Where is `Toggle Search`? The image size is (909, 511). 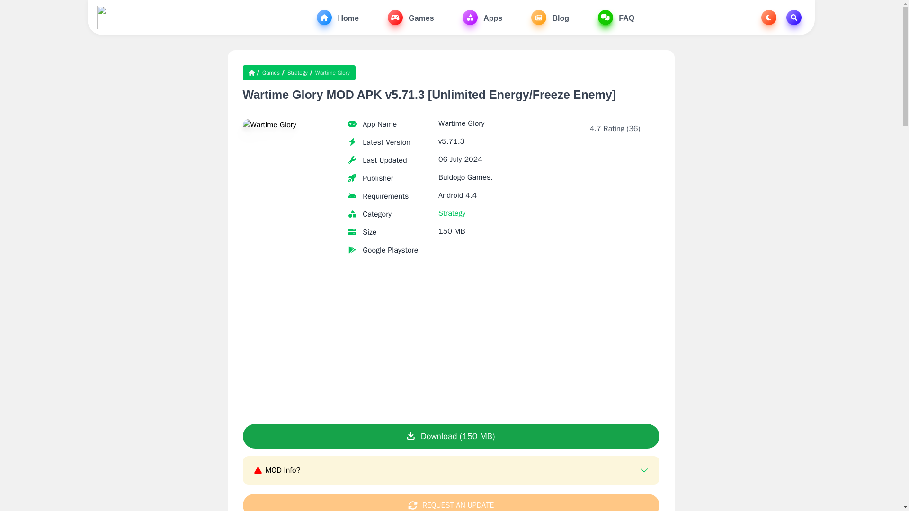 Toggle Search is located at coordinates (793, 17).